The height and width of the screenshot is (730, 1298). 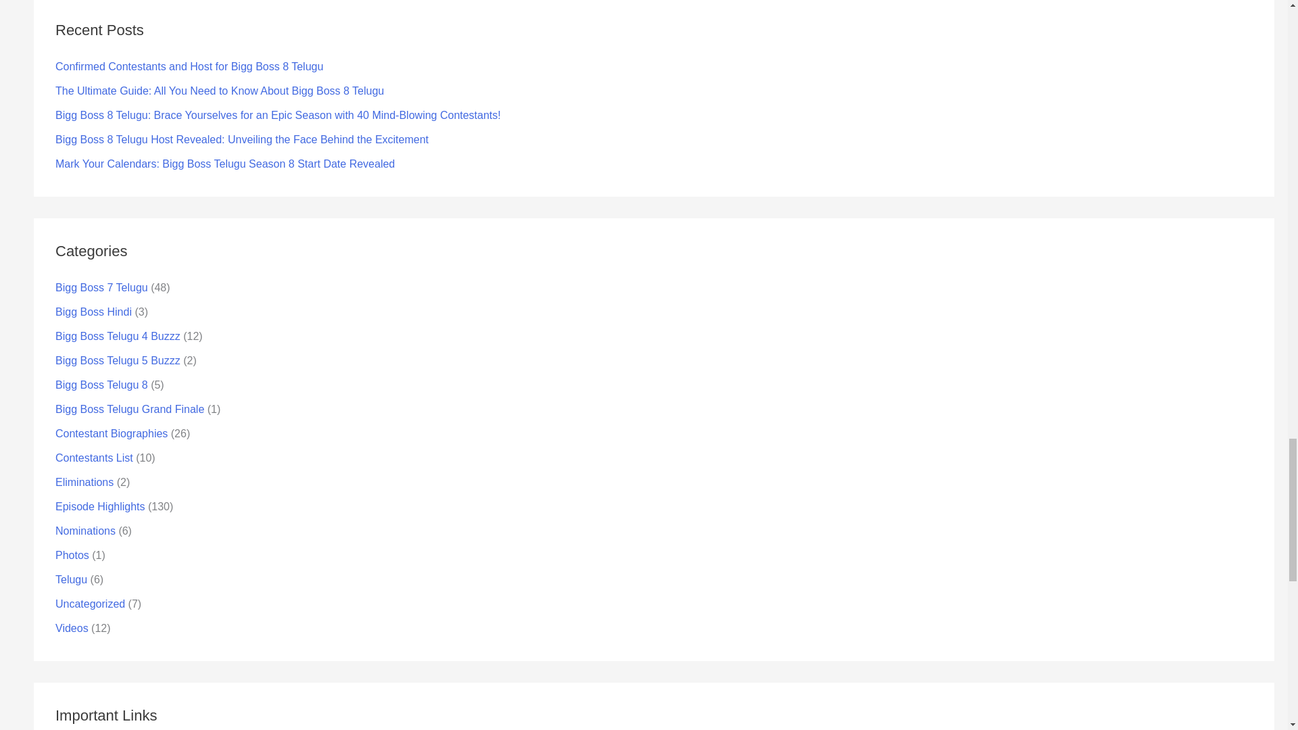 I want to click on Bigg Boss Telugu 4 Buzzz, so click(x=118, y=337).